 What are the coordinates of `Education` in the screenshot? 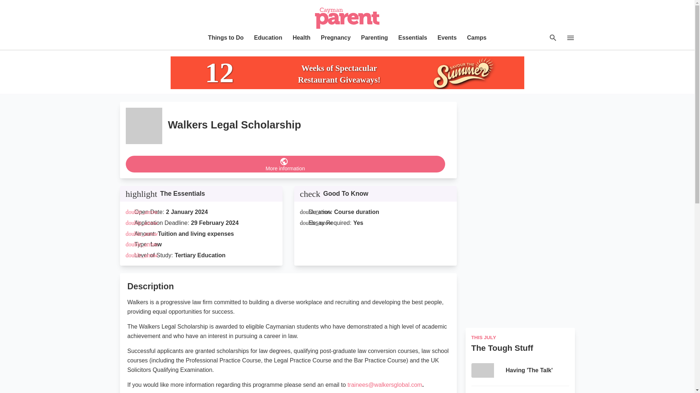 It's located at (268, 37).